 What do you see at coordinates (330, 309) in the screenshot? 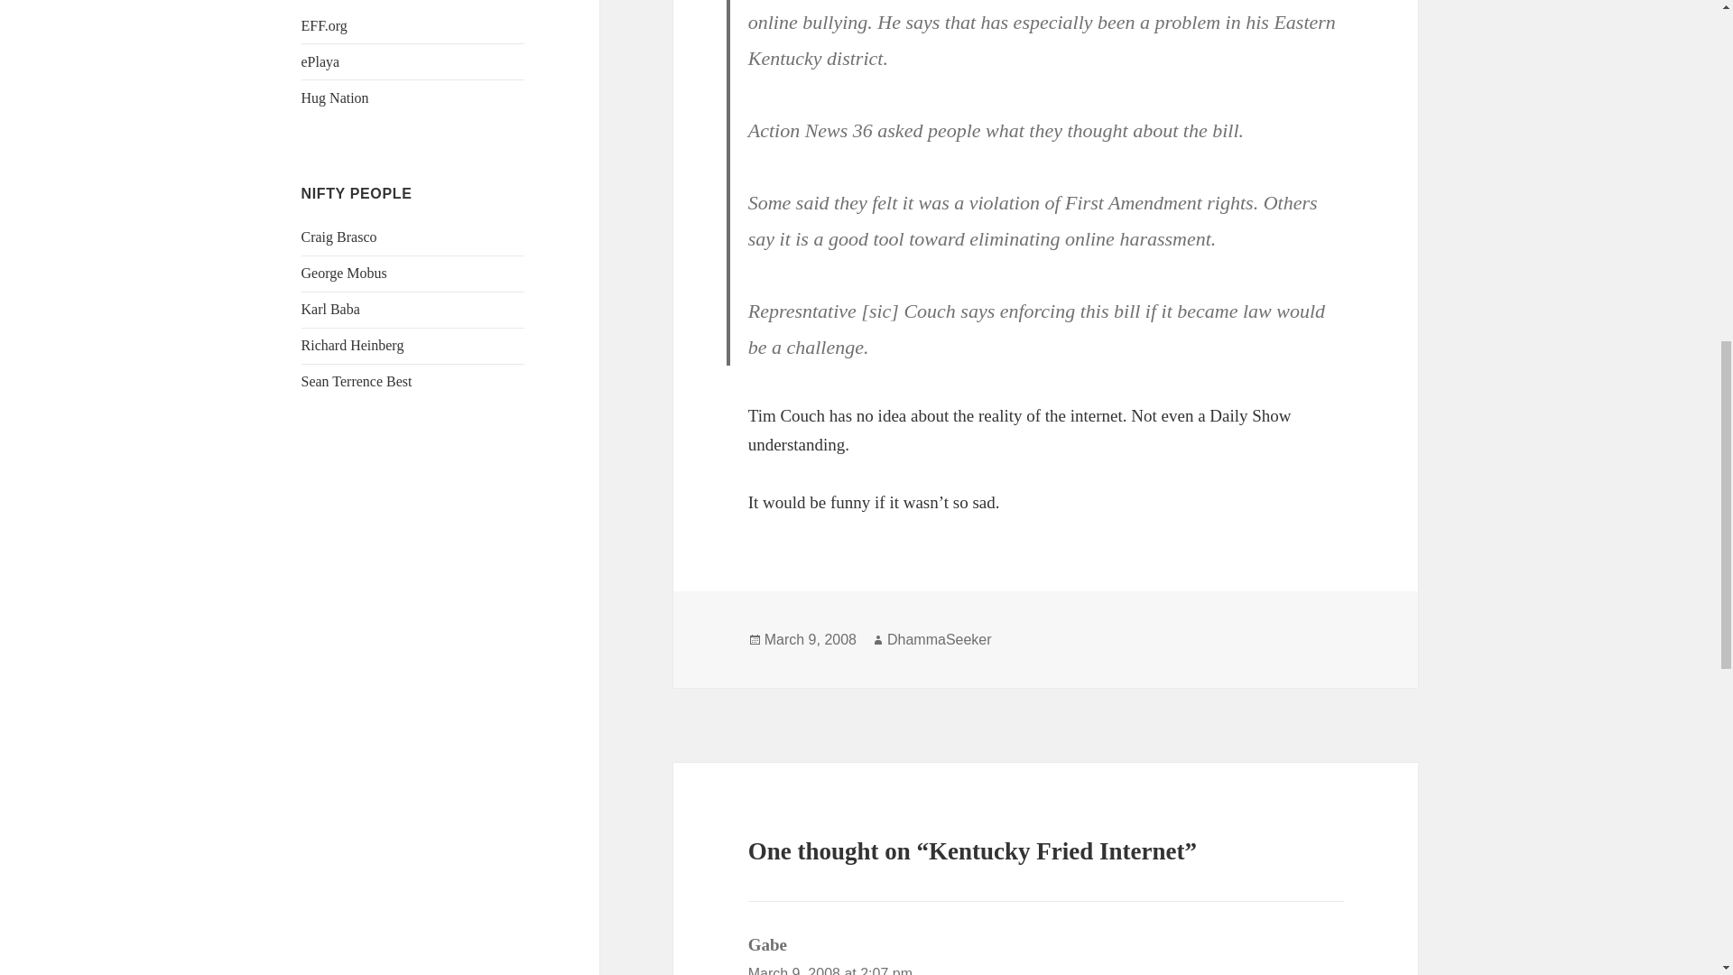
I see `Karl Baba` at bounding box center [330, 309].